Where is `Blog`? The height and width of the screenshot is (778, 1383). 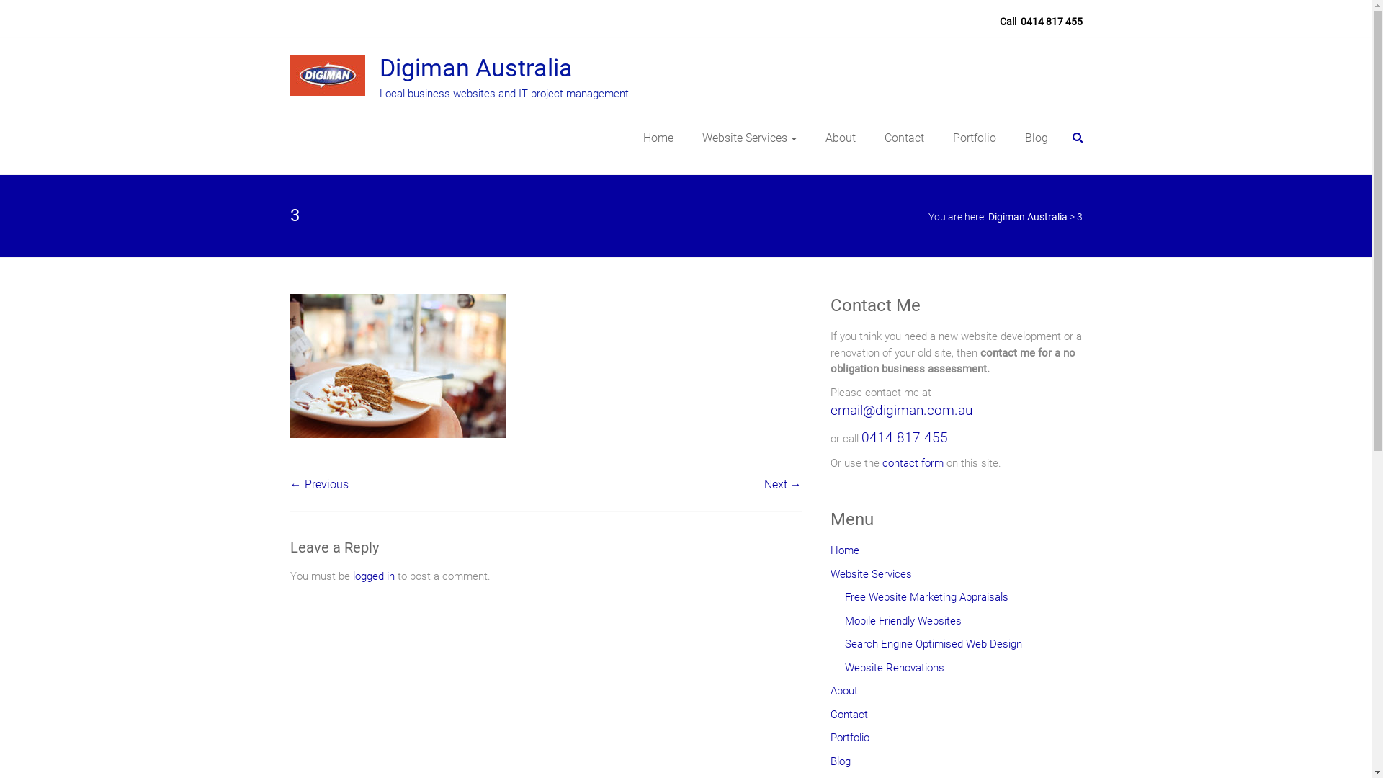
Blog is located at coordinates (840, 765).